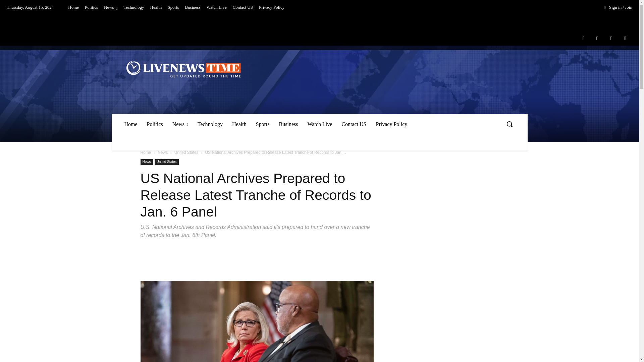  Describe the element at coordinates (162, 153) in the screenshot. I see `View all posts in News` at that location.